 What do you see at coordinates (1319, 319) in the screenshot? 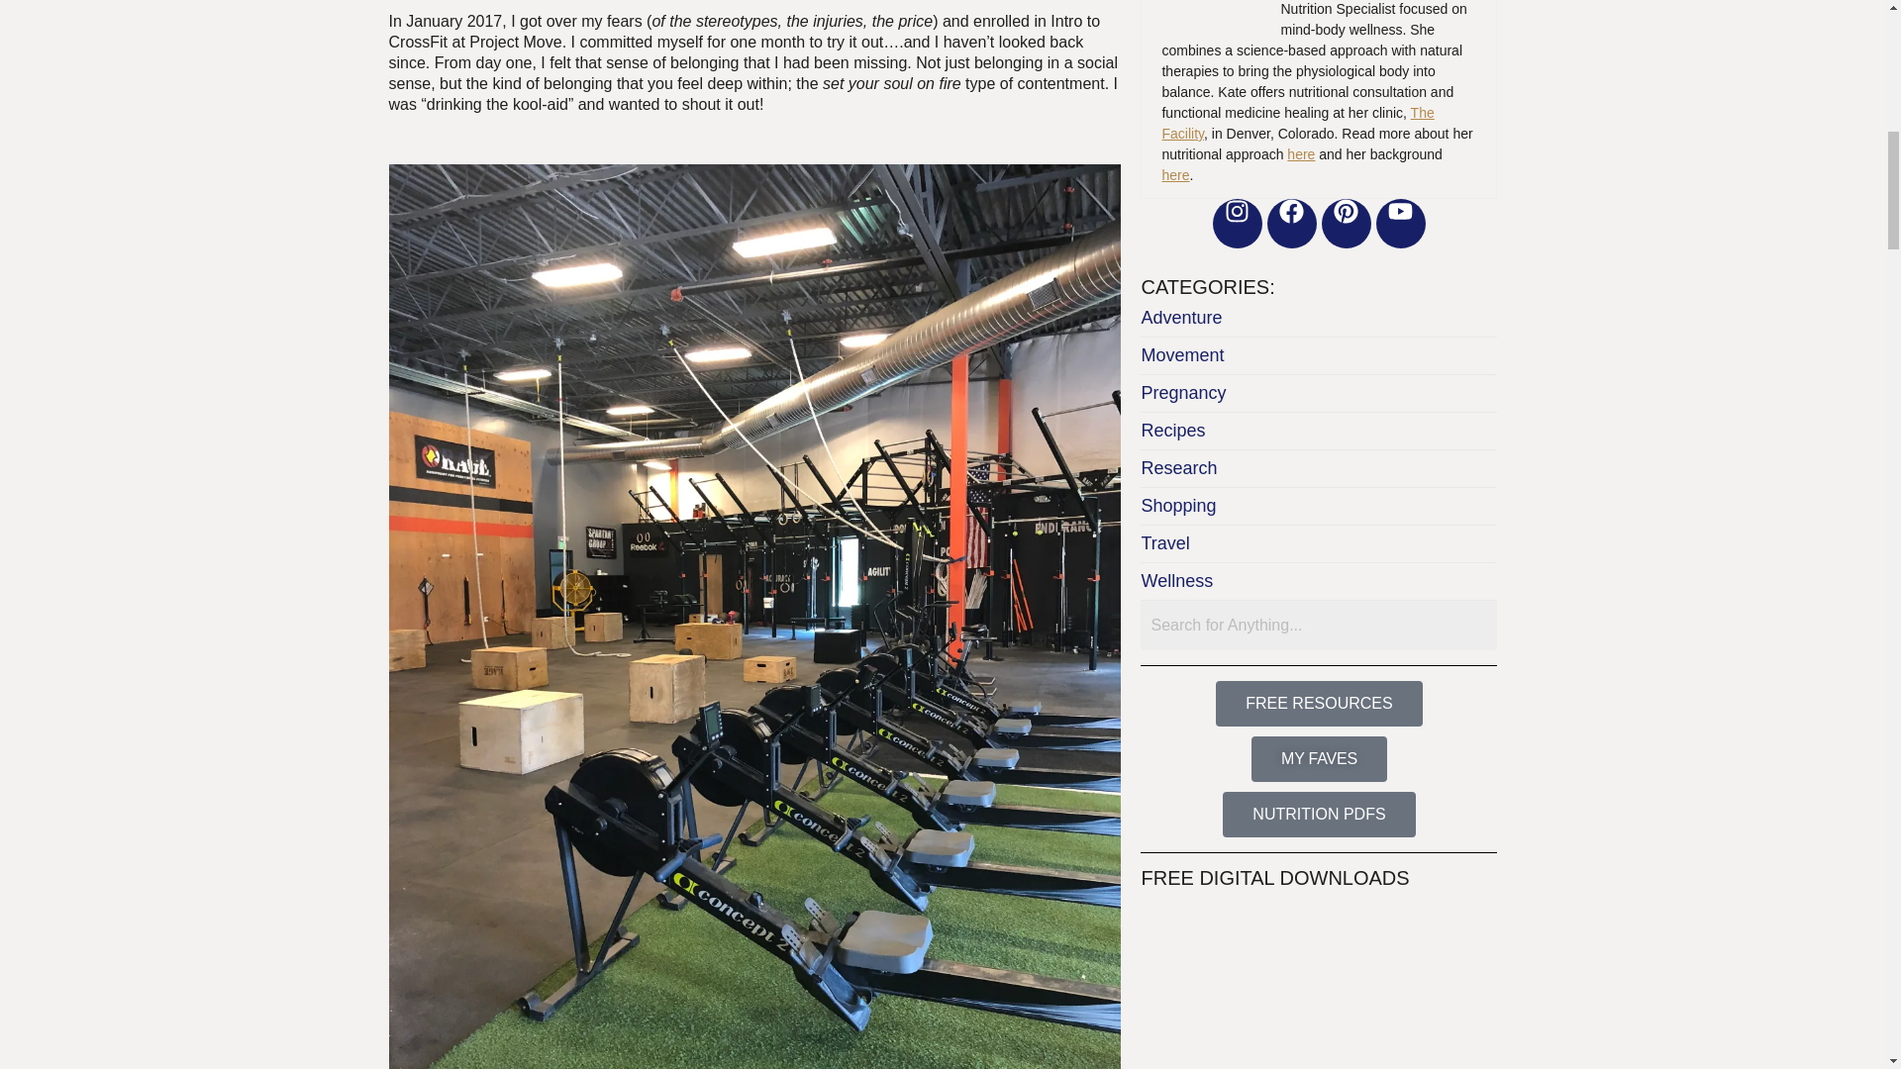
I see `Adventure` at bounding box center [1319, 319].